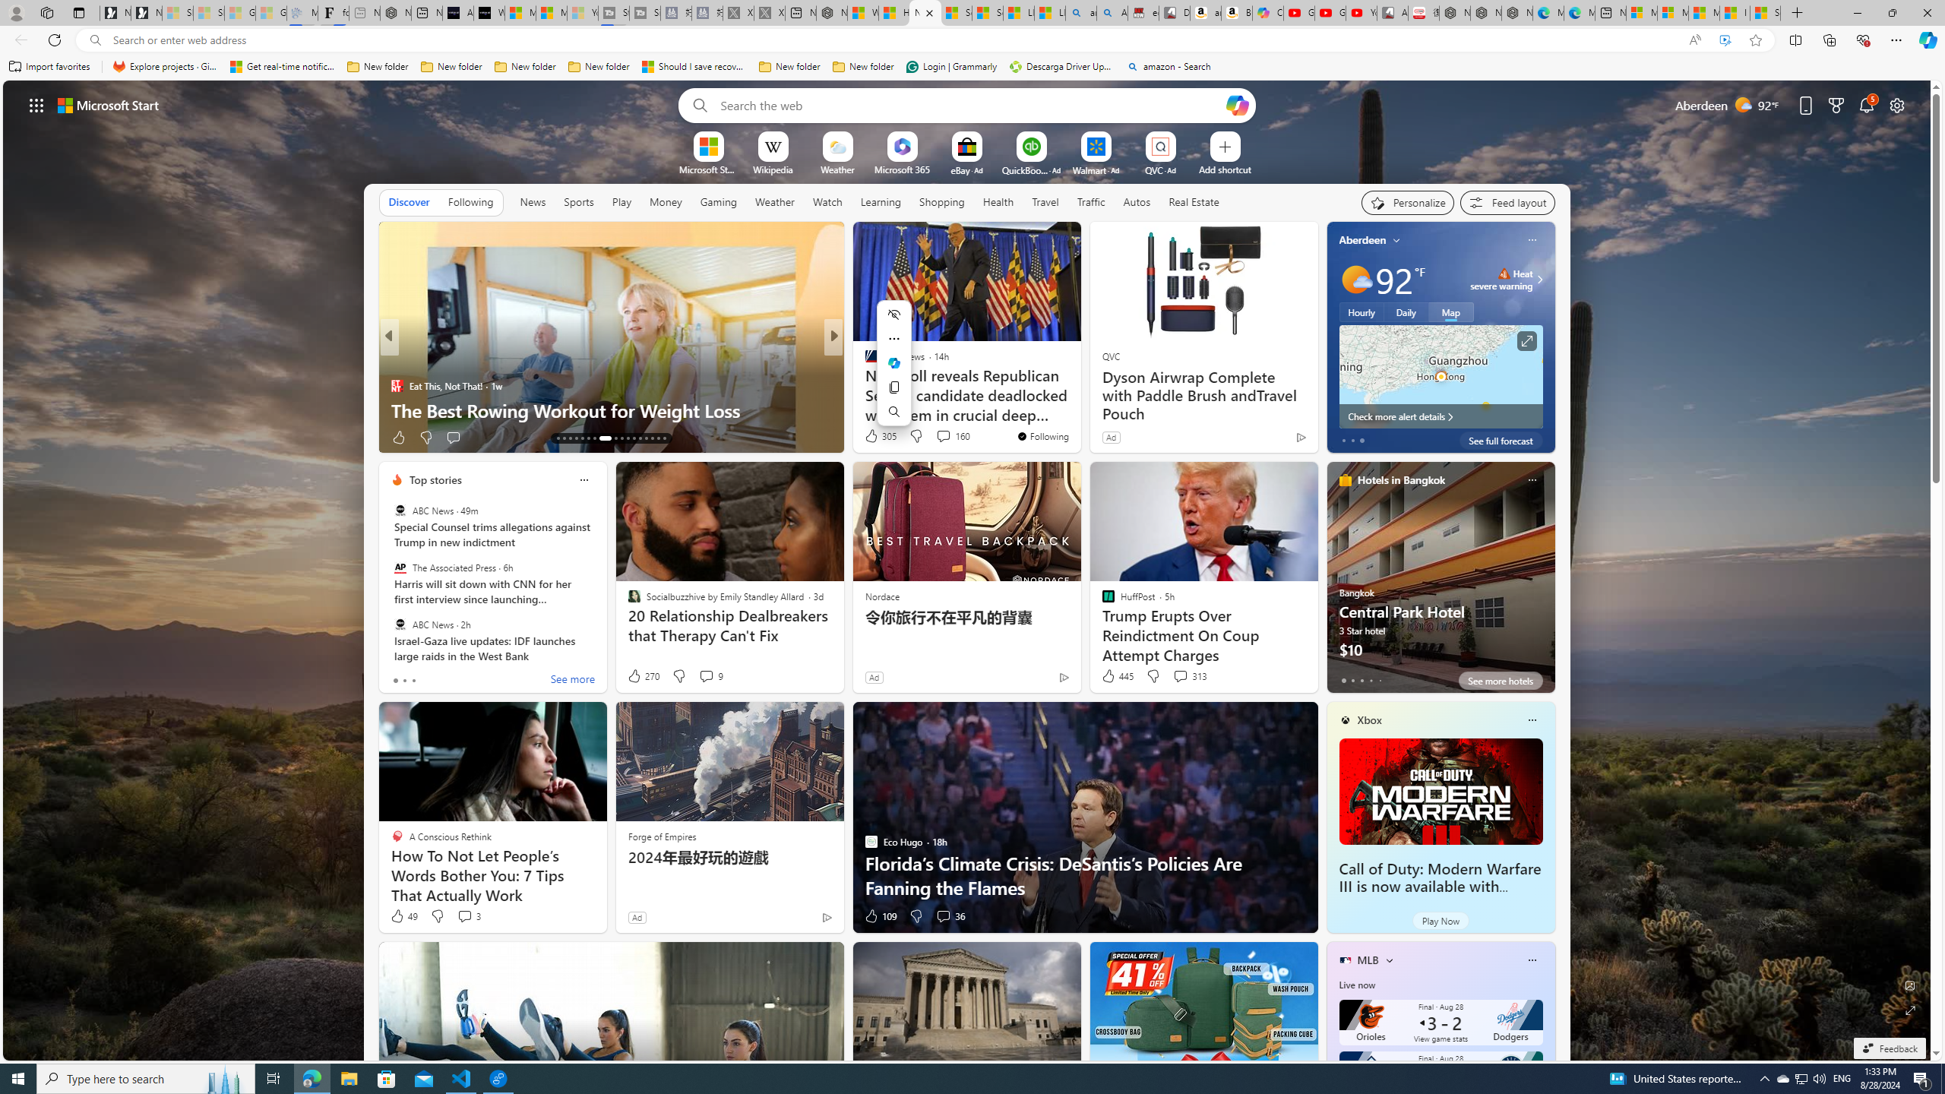 This screenshot has width=1945, height=1094. What do you see at coordinates (1406, 311) in the screenshot?
I see `Daily` at bounding box center [1406, 311].